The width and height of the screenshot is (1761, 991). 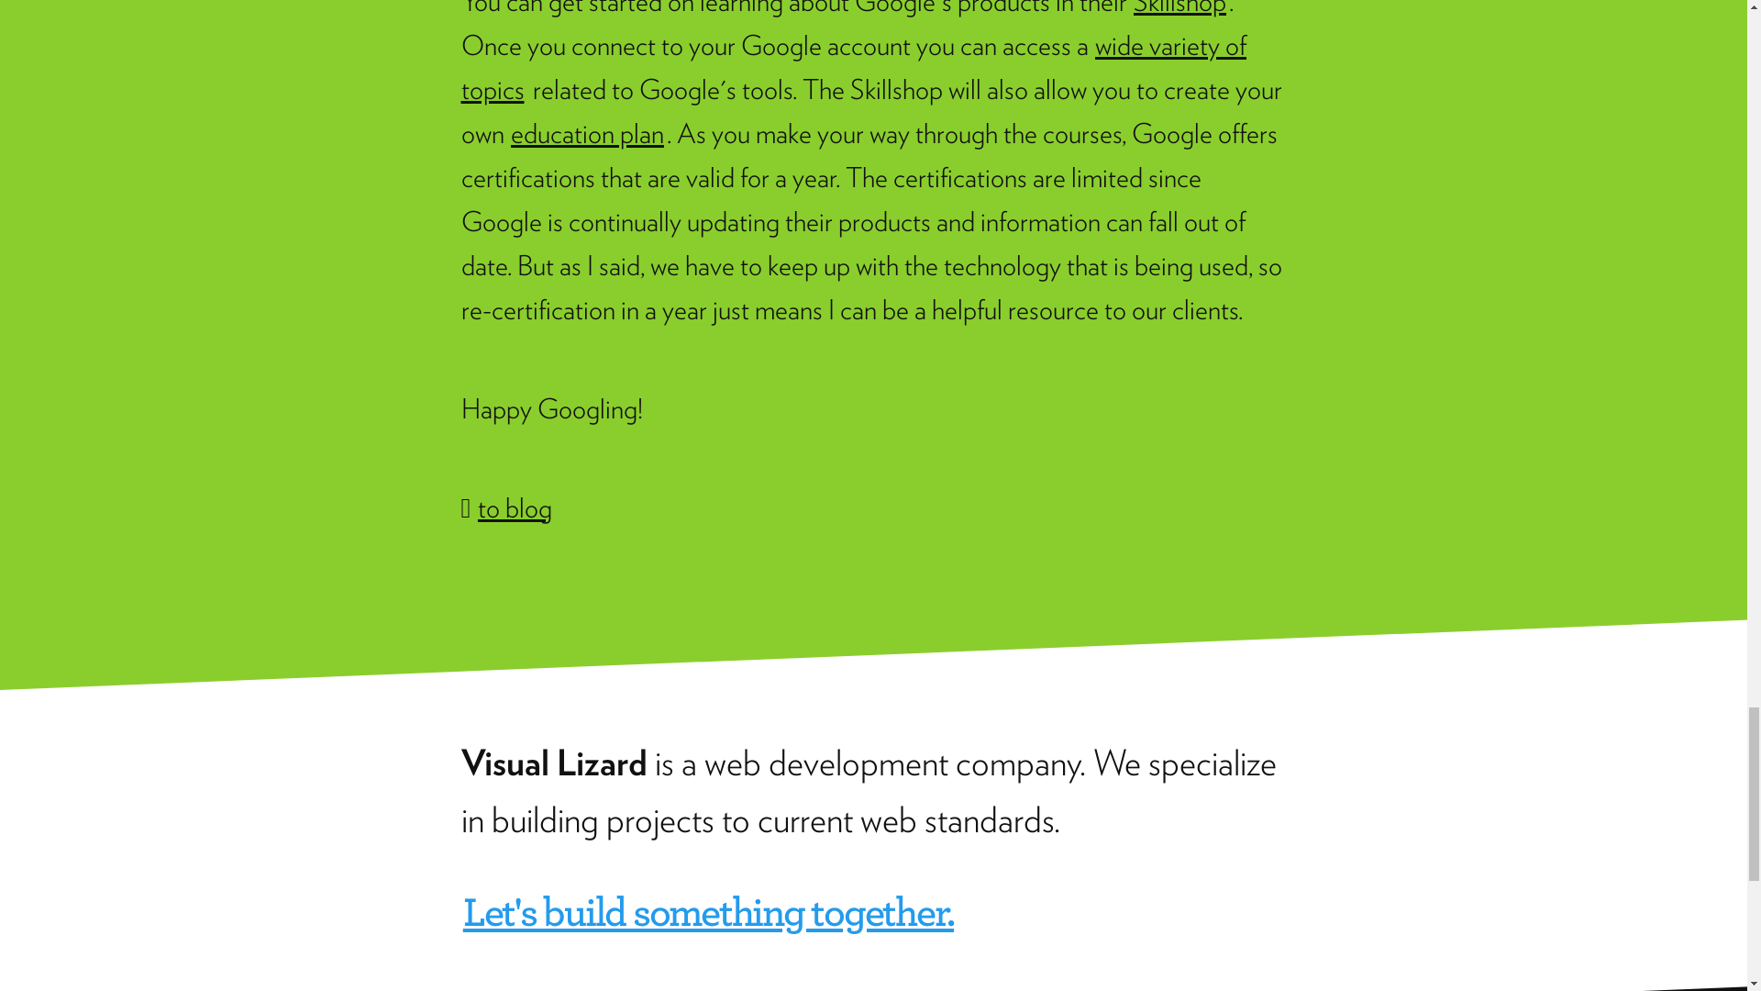 What do you see at coordinates (708, 910) in the screenshot?
I see `Let's build something together.` at bounding box center [708, 910].